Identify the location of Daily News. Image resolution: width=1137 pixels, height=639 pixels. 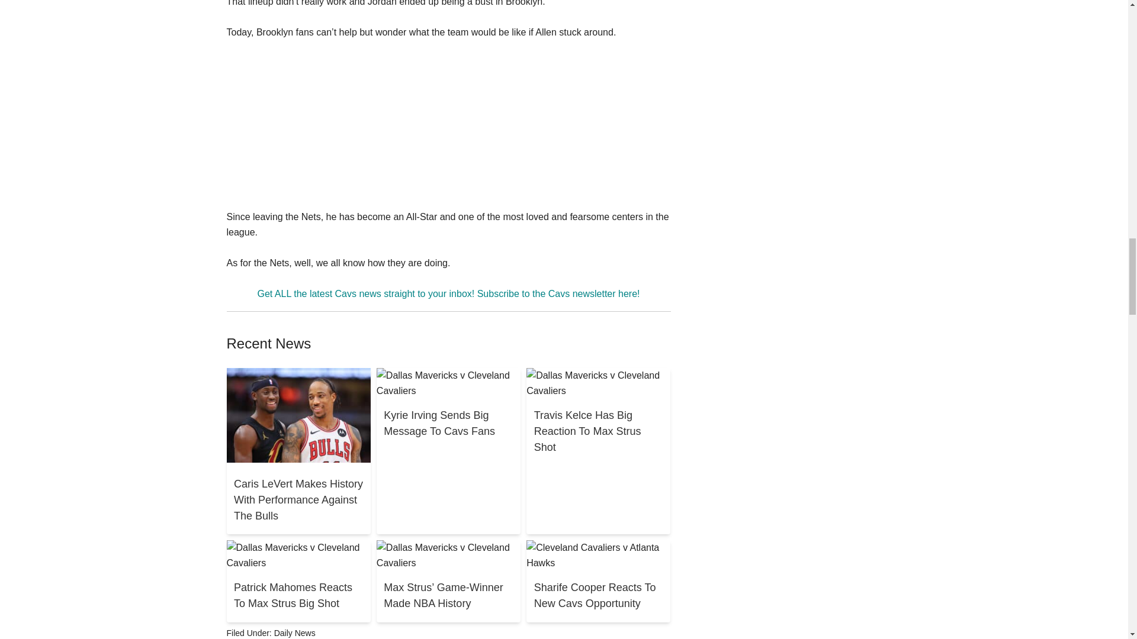
(295, 632).